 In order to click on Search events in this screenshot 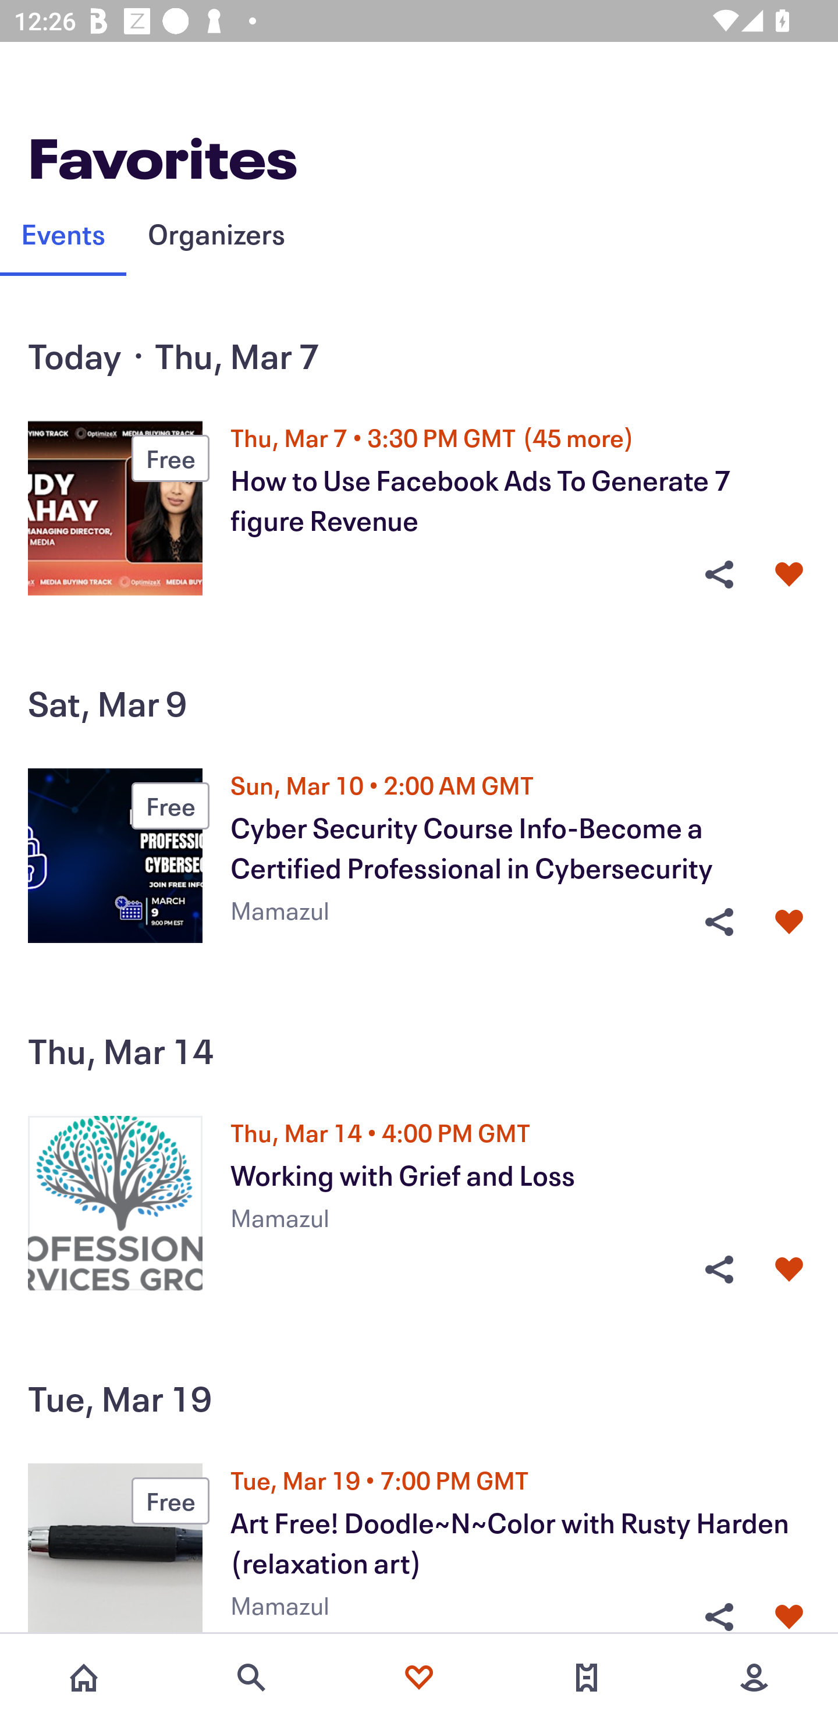, I will do `click(251, 1678)`.